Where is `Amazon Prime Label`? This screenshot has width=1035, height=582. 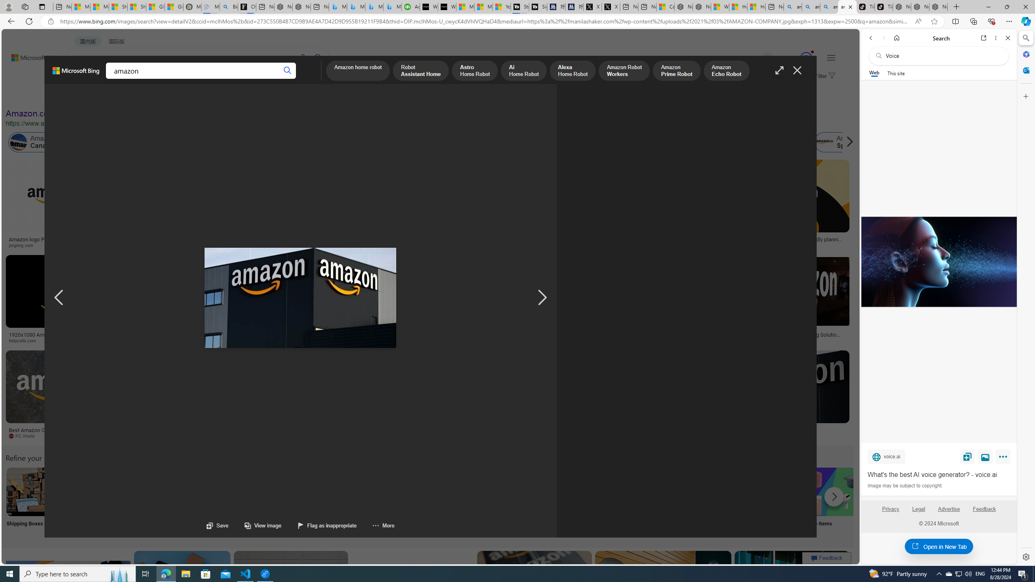
Amazon Prime Label is located at coordinates (724, 491).